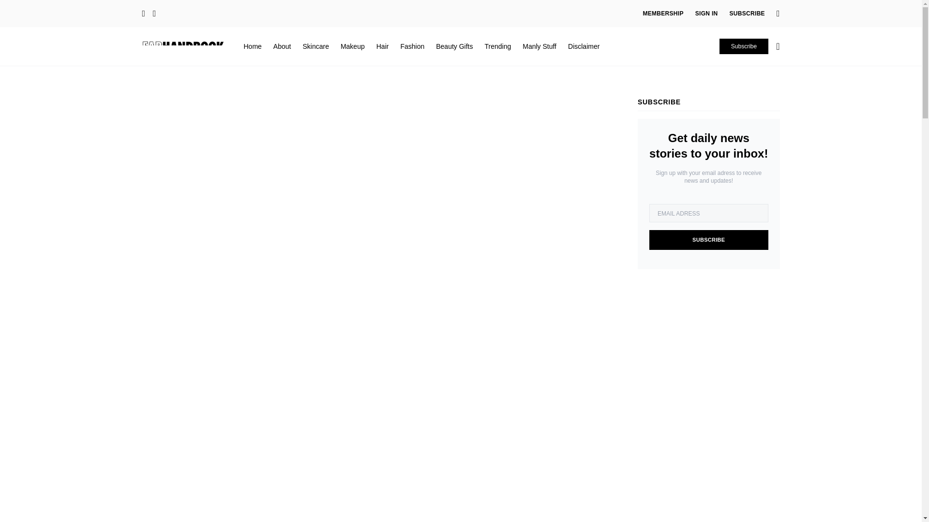  I want to click on About, so click(282, 46).